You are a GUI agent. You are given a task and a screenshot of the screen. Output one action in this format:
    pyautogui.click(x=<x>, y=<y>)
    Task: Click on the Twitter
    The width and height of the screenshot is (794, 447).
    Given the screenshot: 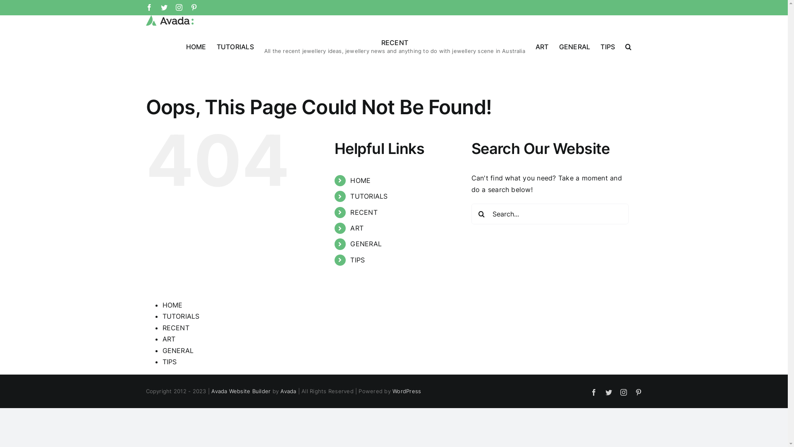 What is the action you would take?
    pyautogui.click(x=609, y=392)
    